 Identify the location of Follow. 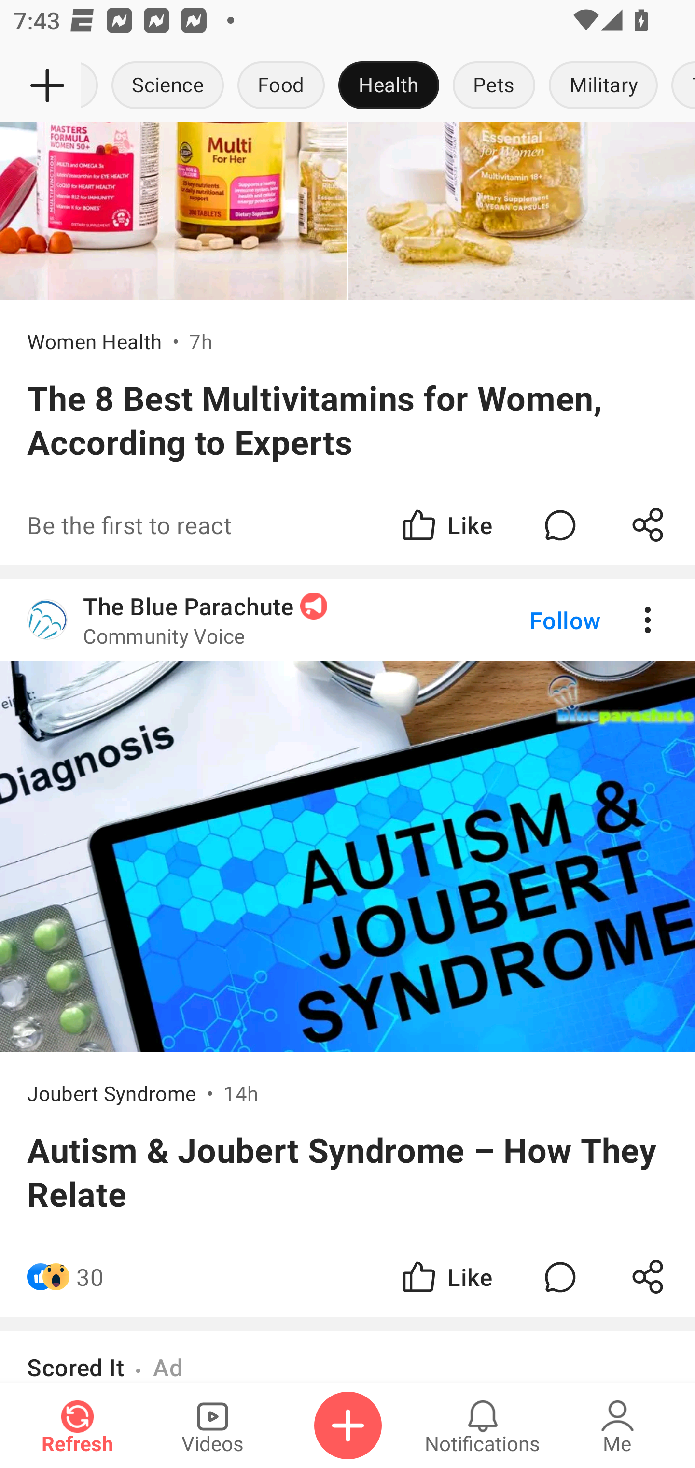
(533, 619).